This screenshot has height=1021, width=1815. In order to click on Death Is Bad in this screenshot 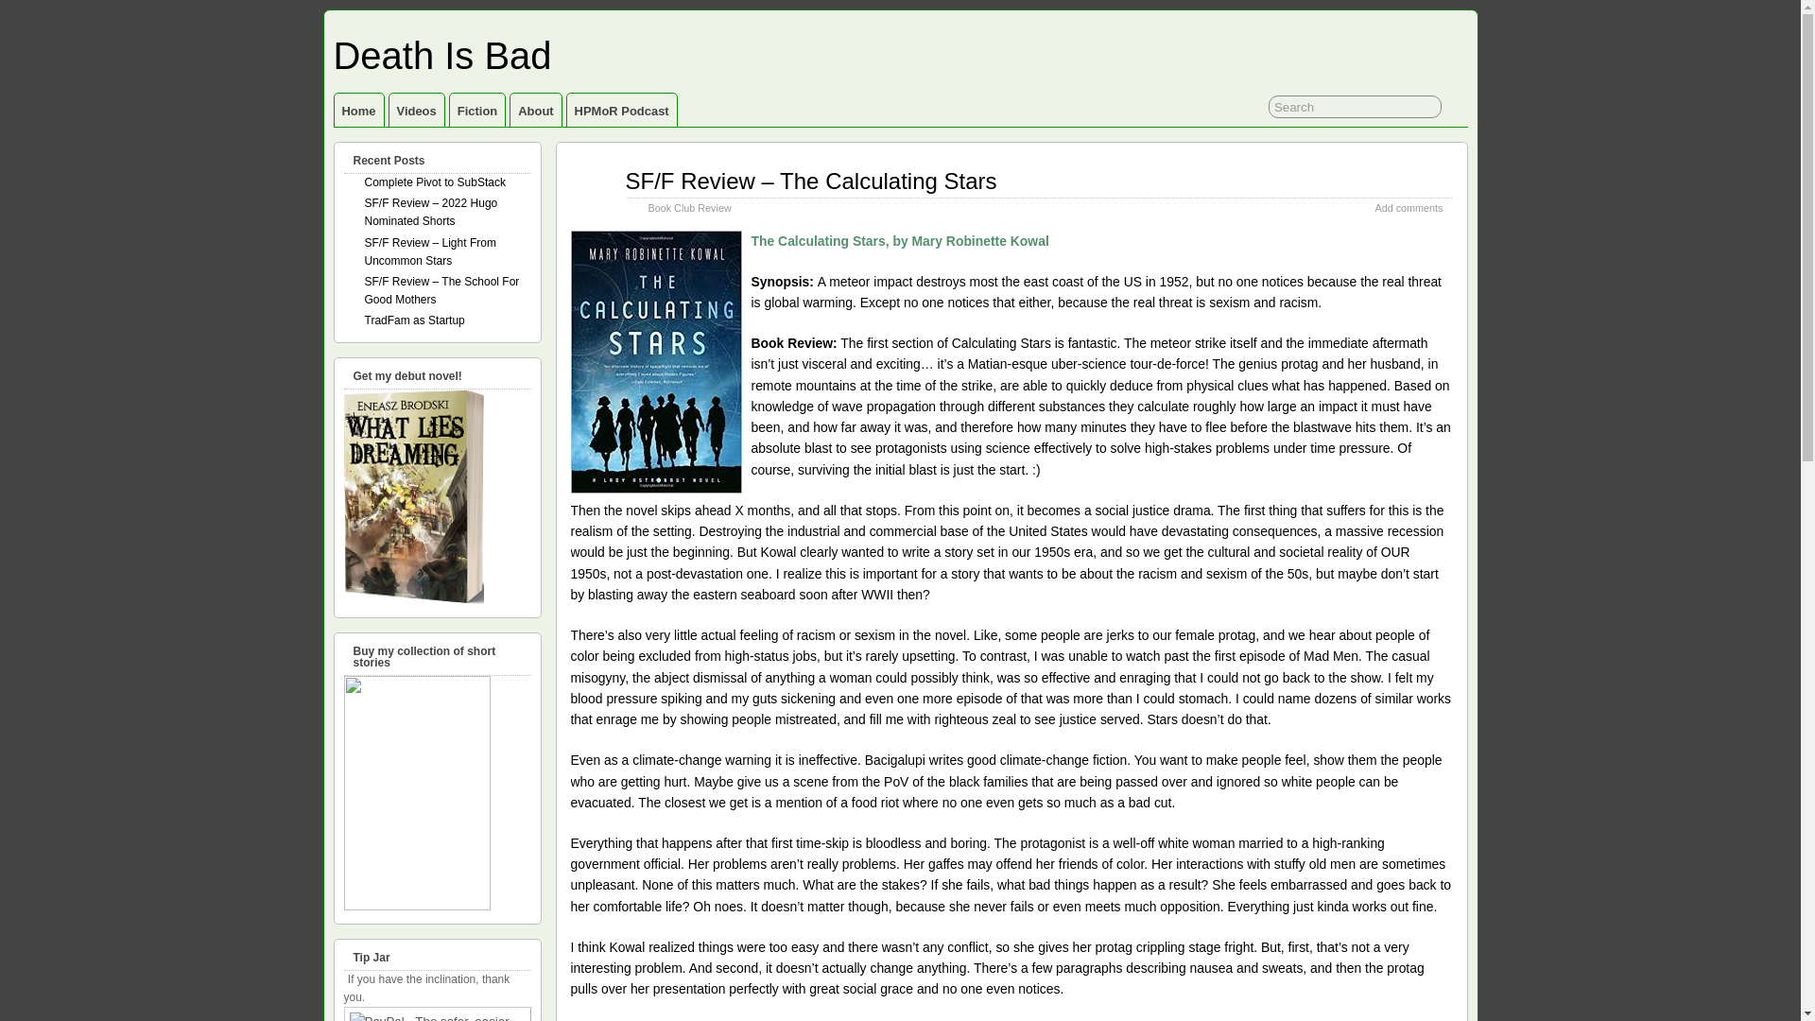, I will do `click(441, 55)`.